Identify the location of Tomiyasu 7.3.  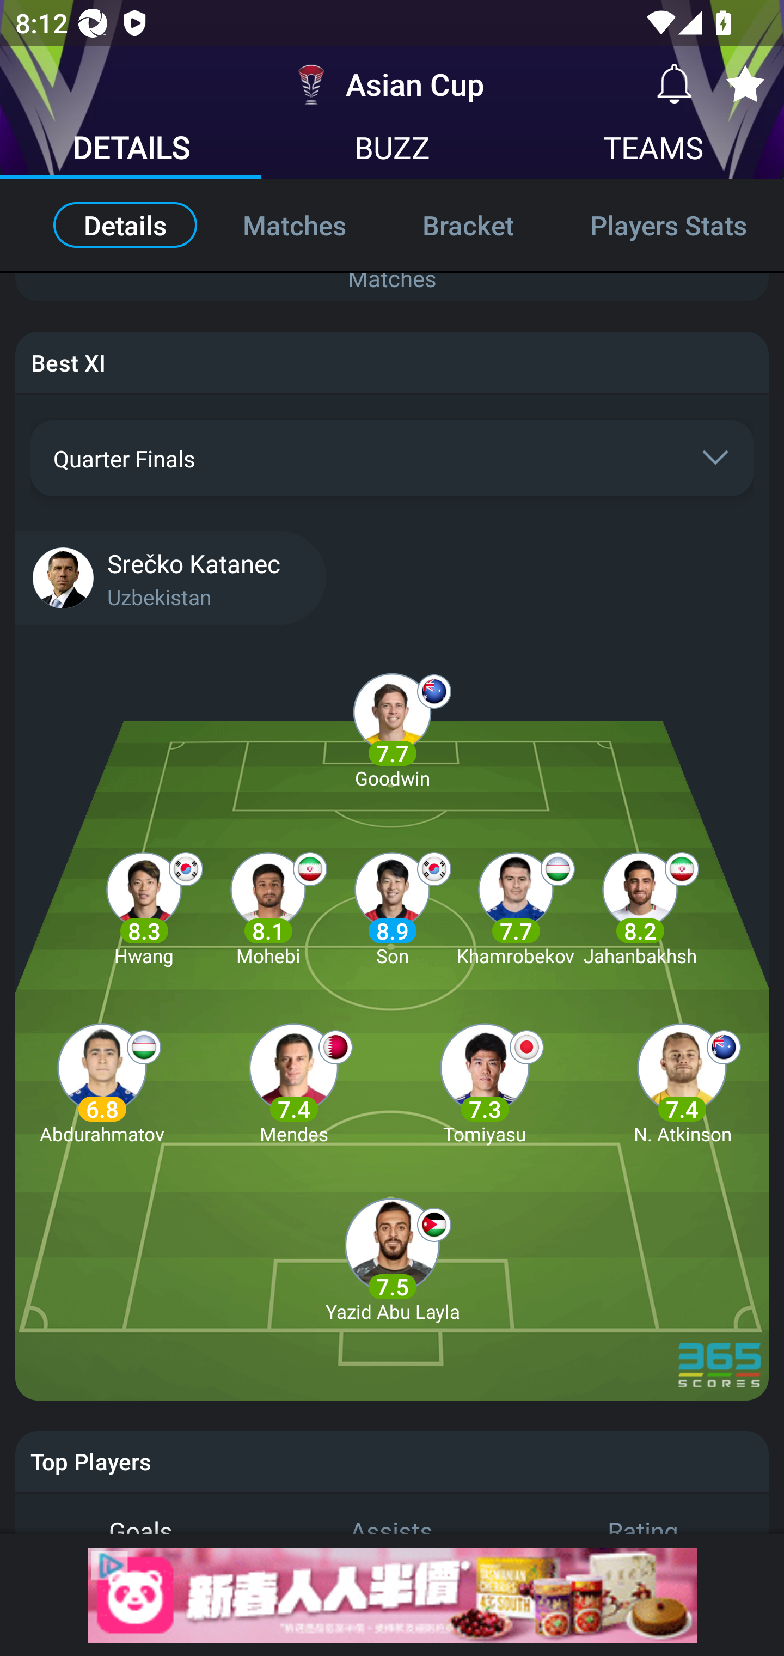
(485, 1083).